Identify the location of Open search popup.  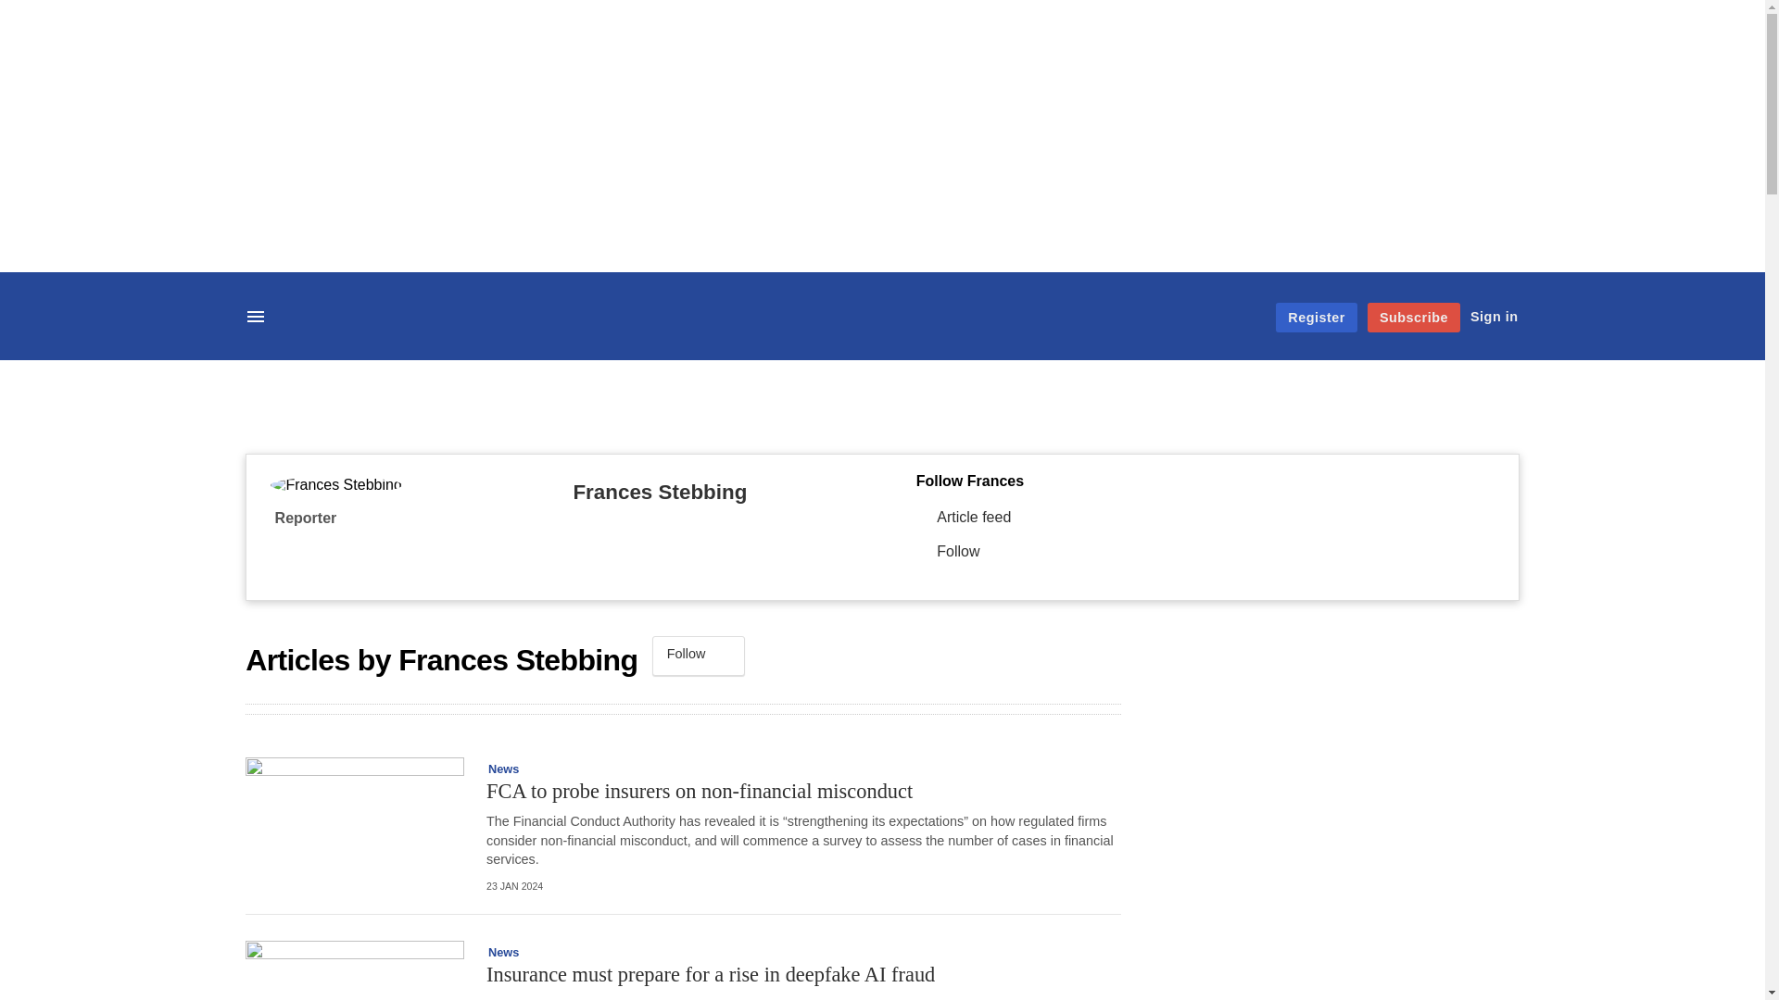
(308, 315).